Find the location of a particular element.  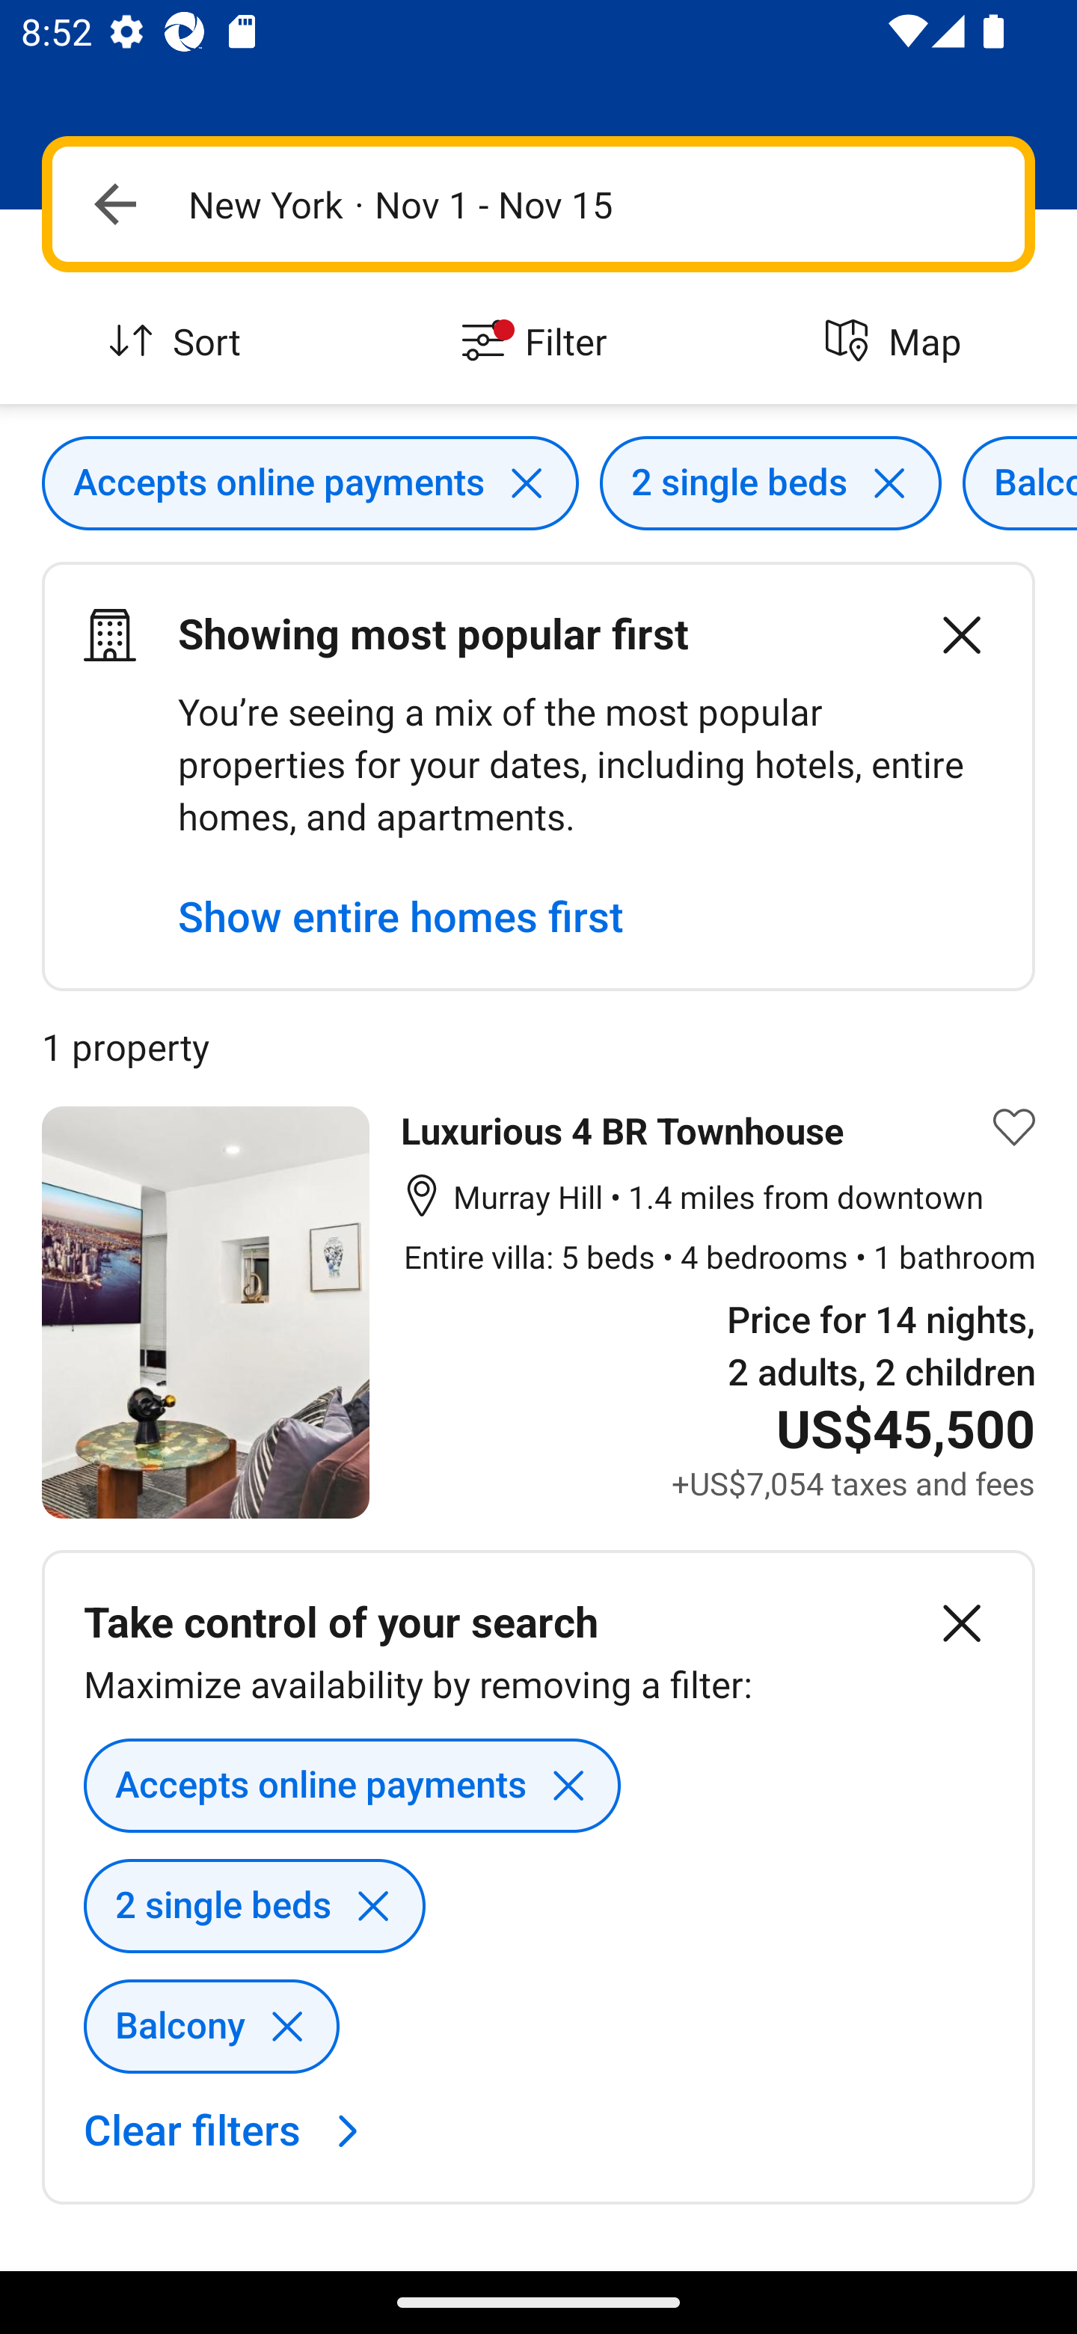

Filter is located at coordinates (538, 343).